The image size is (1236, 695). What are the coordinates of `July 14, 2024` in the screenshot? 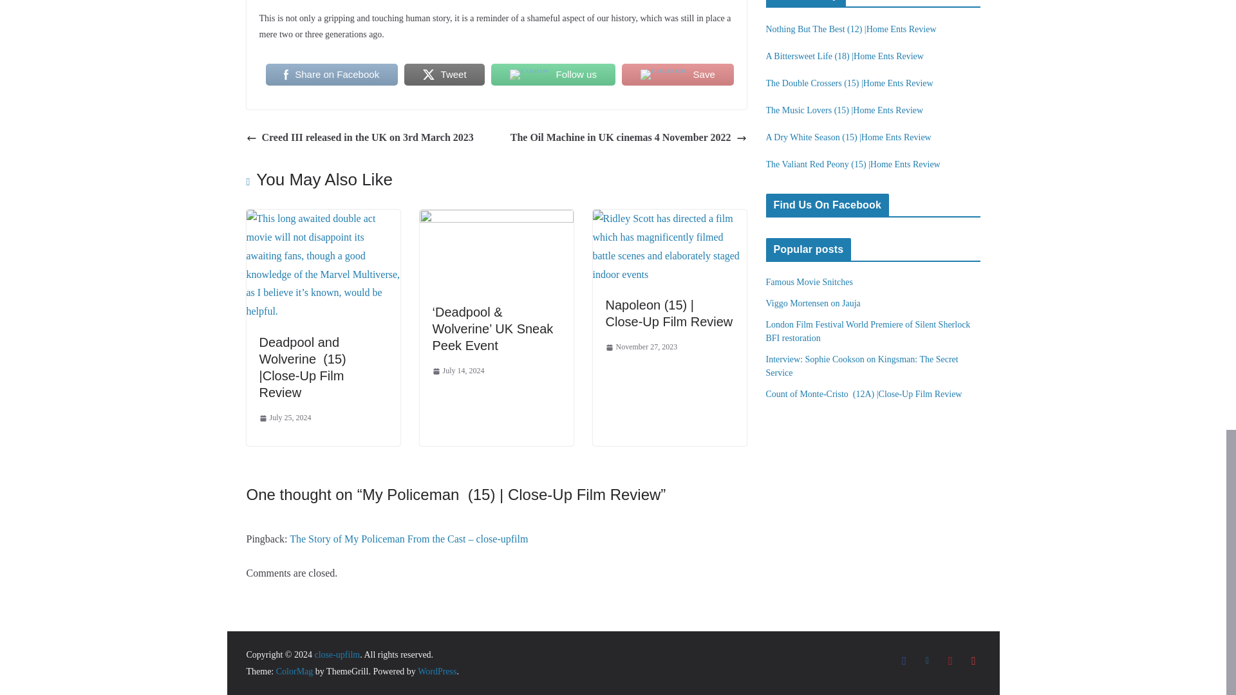 It's located at (458, 371).